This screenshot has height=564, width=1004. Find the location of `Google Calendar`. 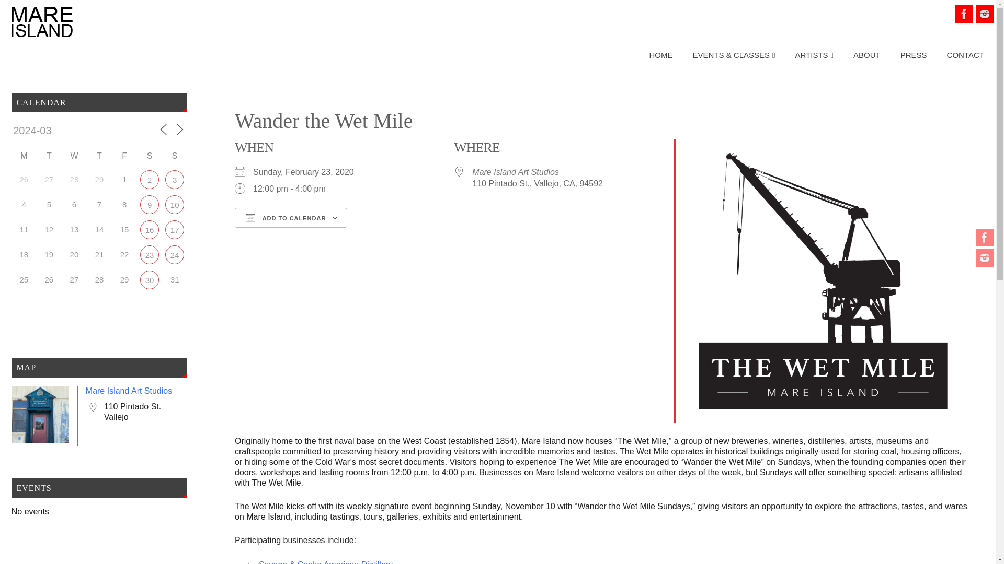

Google Calendar is located at coordinates (390, 236).